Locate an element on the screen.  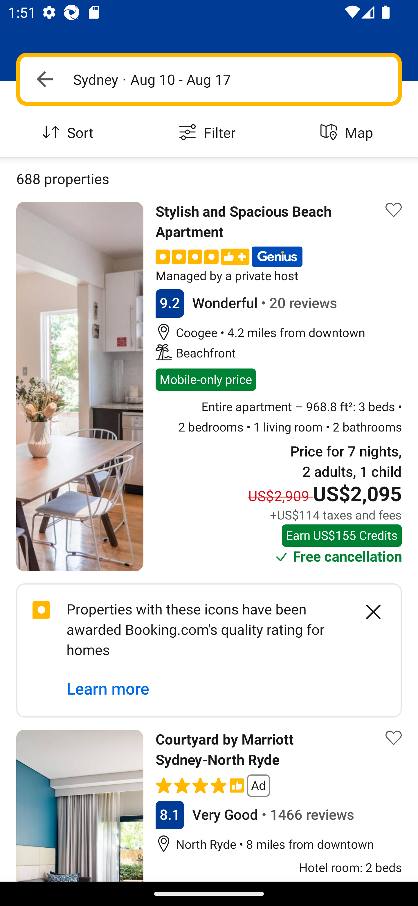
Save property to list is located at coordinates (394, 738).